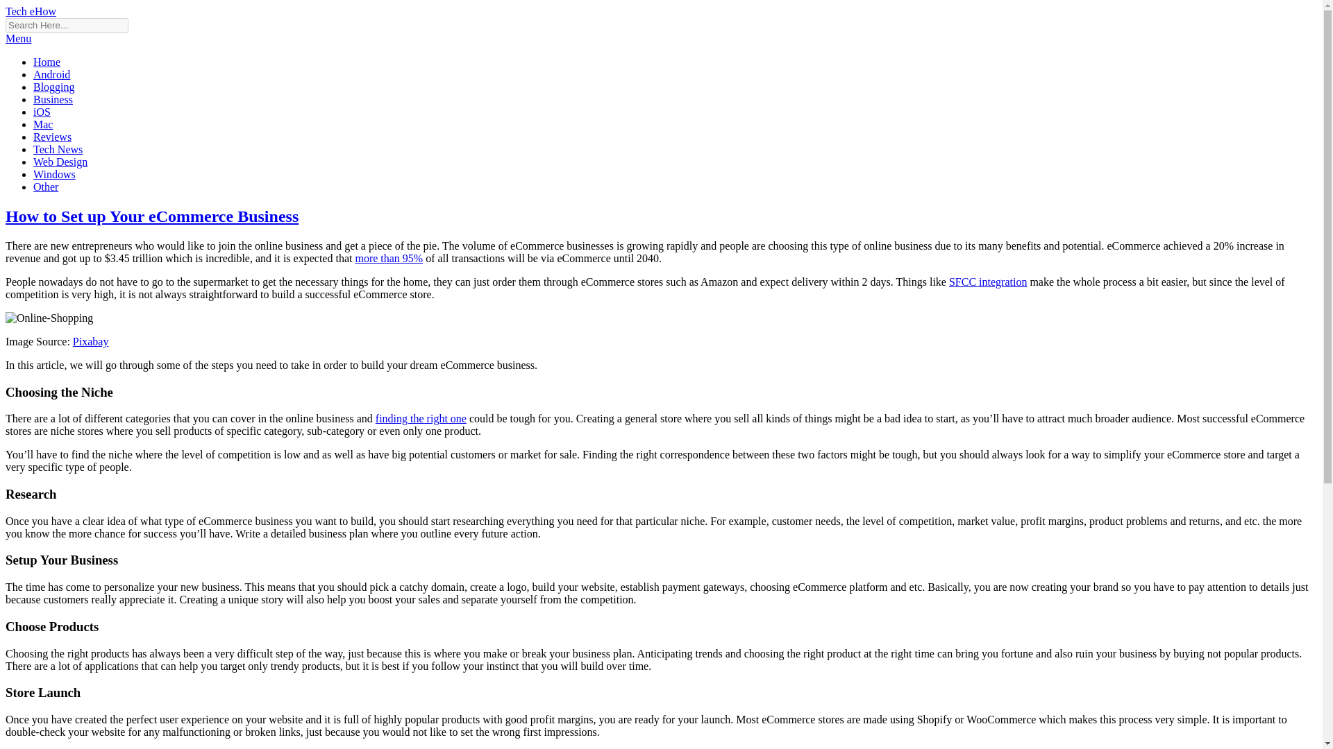 Image resolution: width=1333 pixels, height=749 pixels. What do you see at coordinates (46, 187) in the screenshot?
I see `Other` at bounding box center [46, 187].